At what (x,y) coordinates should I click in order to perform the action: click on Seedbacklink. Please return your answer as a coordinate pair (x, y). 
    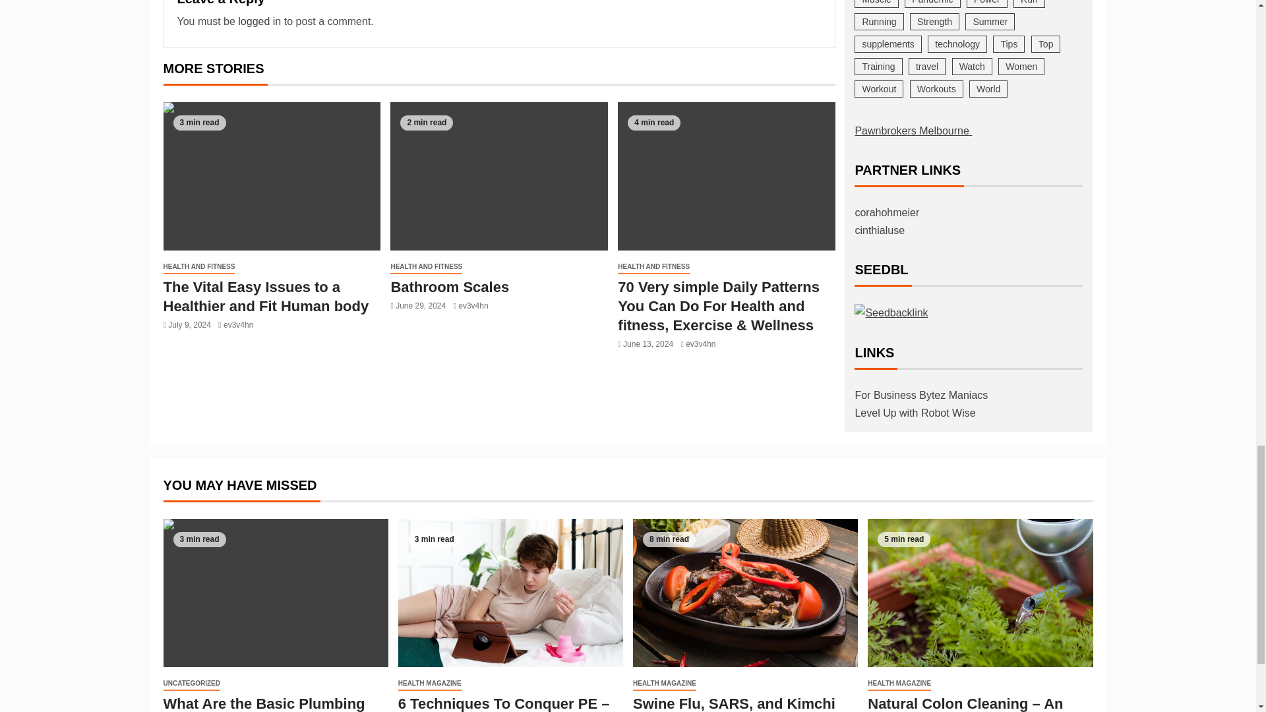
    Looking at the image, I should click on (891, 312).